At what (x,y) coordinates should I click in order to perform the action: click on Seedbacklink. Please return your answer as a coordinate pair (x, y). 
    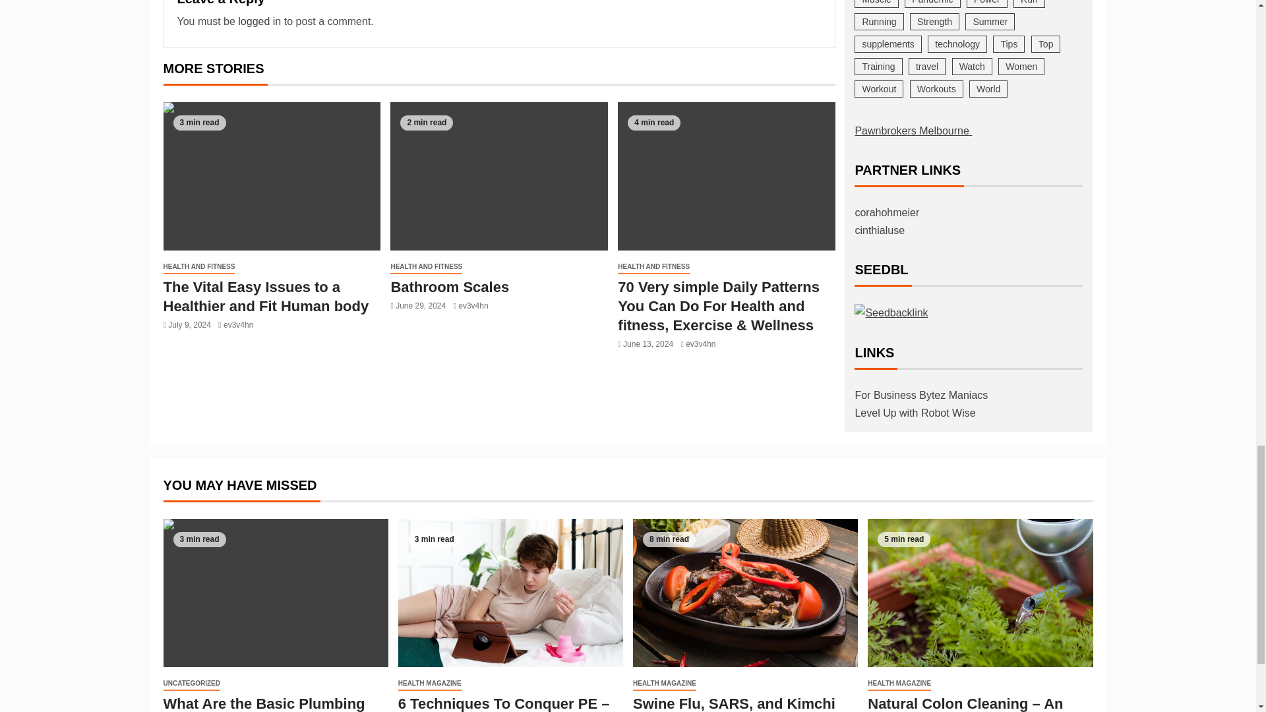
    Looking at the image, I should click on (891, 312).